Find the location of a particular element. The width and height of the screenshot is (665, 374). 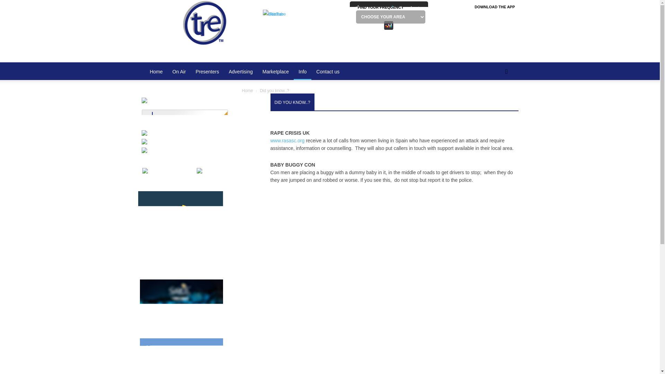

YouTube is located at coordinates (389, 25).